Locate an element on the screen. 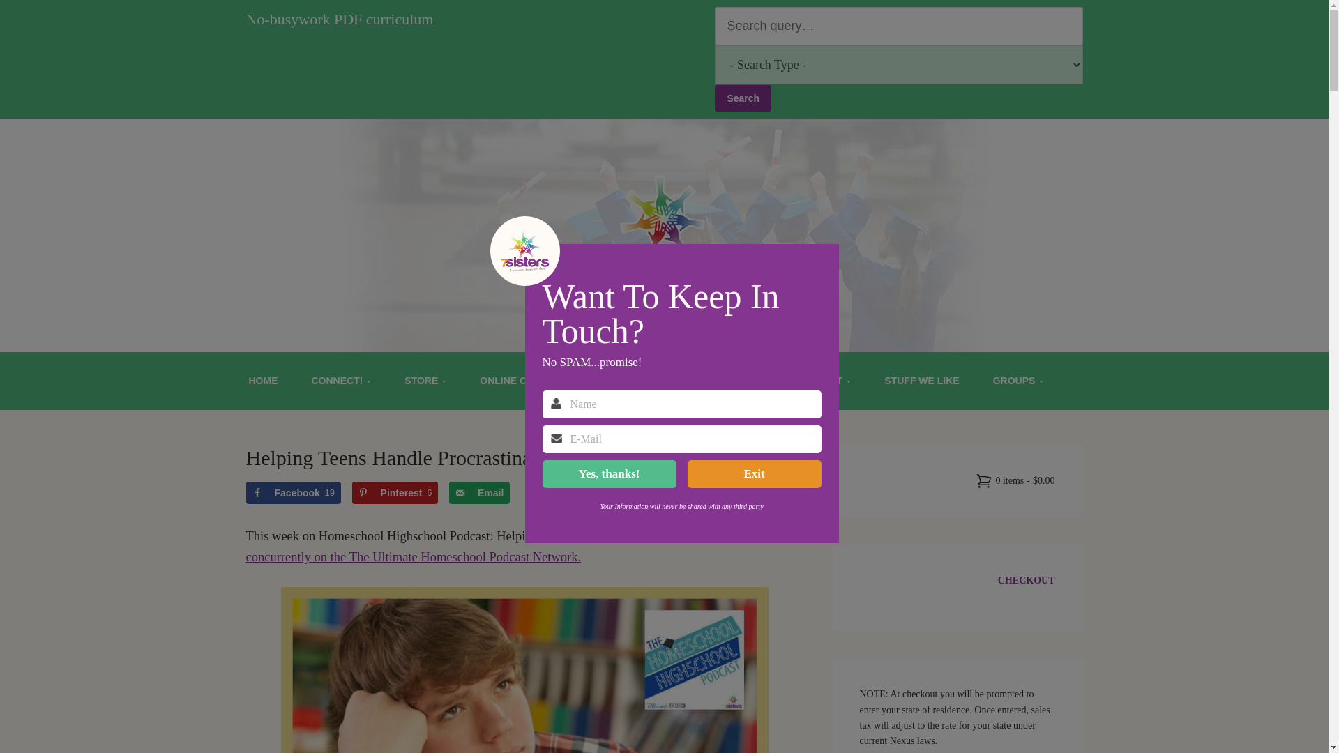  ONLINE COURSES is located at coordinates (523, 381).